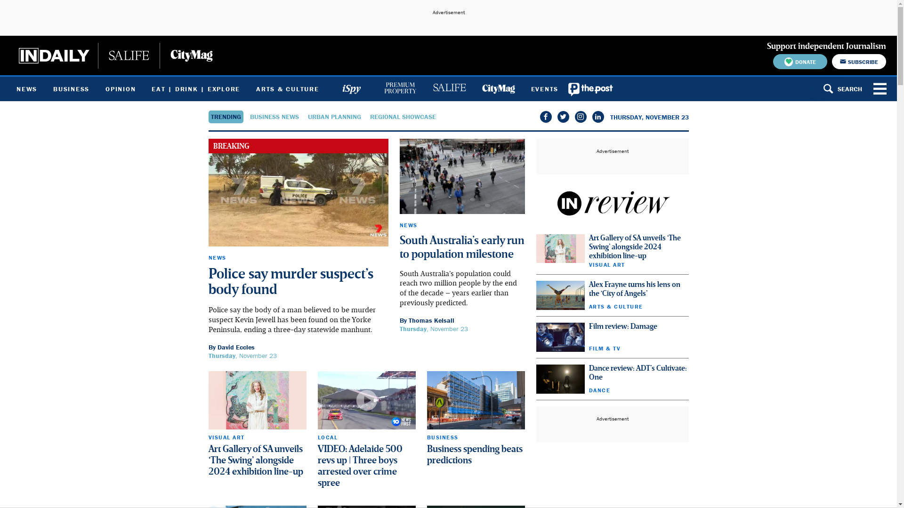 The width and height of the screenshot is (904, 508). What do you see at coordinates (27, 89) in the screenshot?
I see `NEWS` at bounding box center [27, 89].